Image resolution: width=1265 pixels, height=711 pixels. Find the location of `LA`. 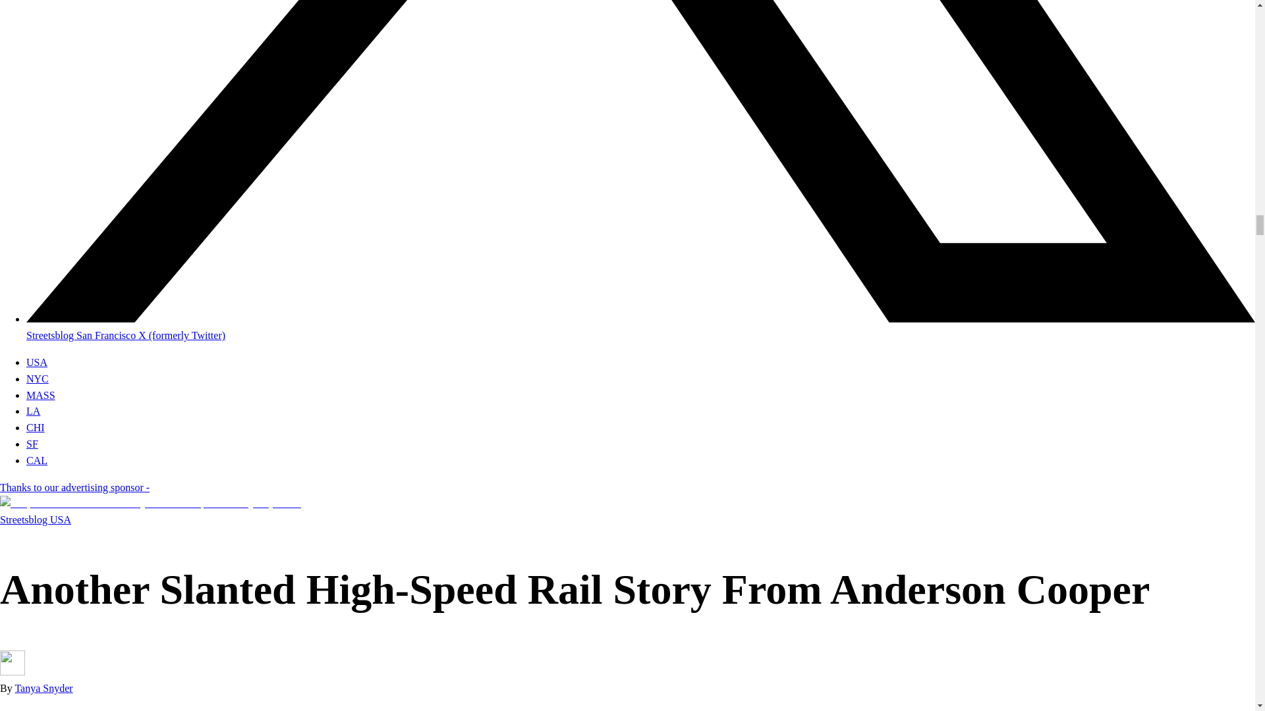

LA is located at coordinates (33, 411).